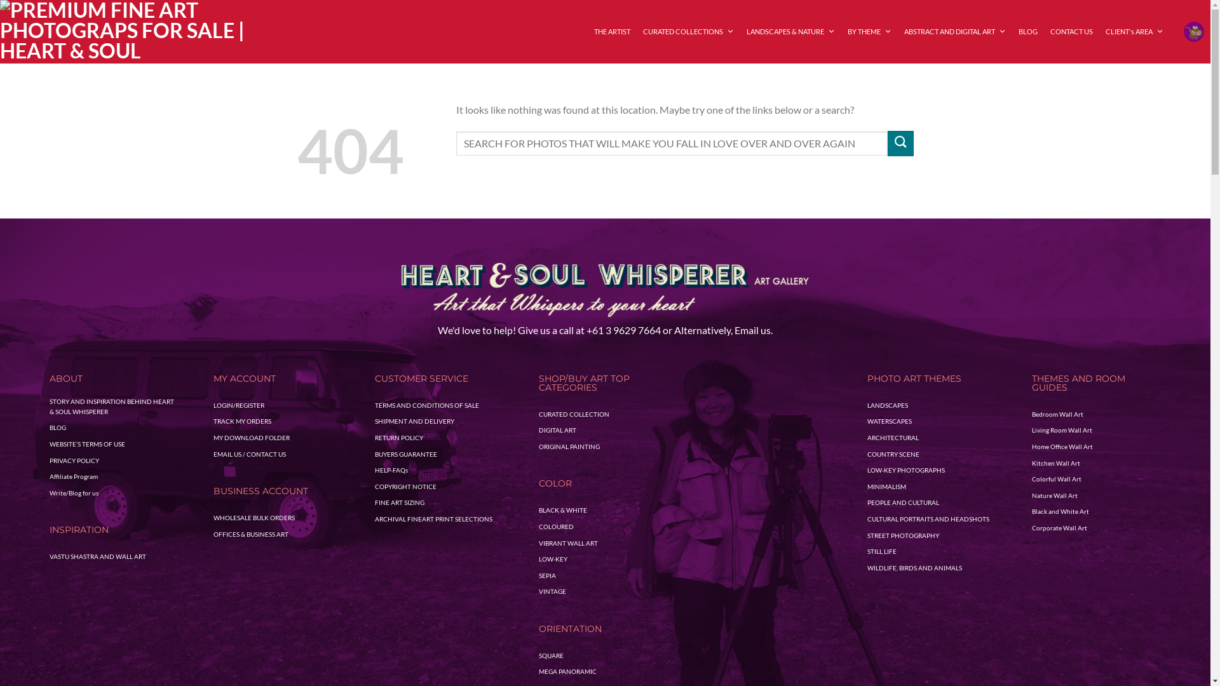  I want to click on Corporate Wall Art, so click(1060, 528).